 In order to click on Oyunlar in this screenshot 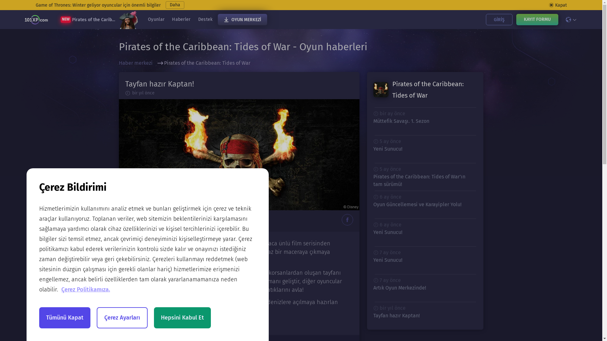, I will do `click(156, 20)`.